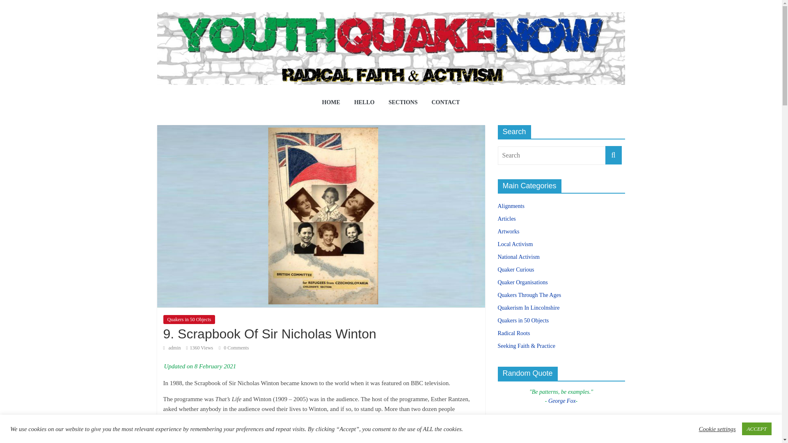 This screenshot has height=443, width=788. Describe the element at coordinates (189, 319) in the screenshot. I see `Quakers in 50 Objects` at that location.